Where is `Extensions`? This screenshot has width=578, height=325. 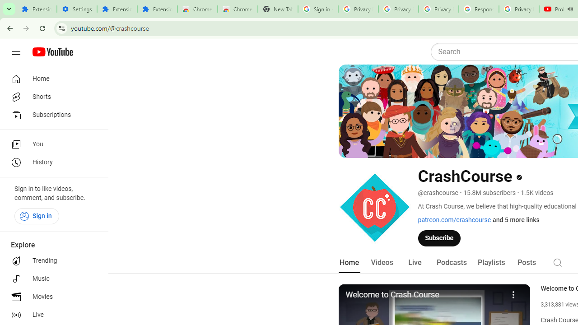 Extensions is located at coordinates (37, 9).